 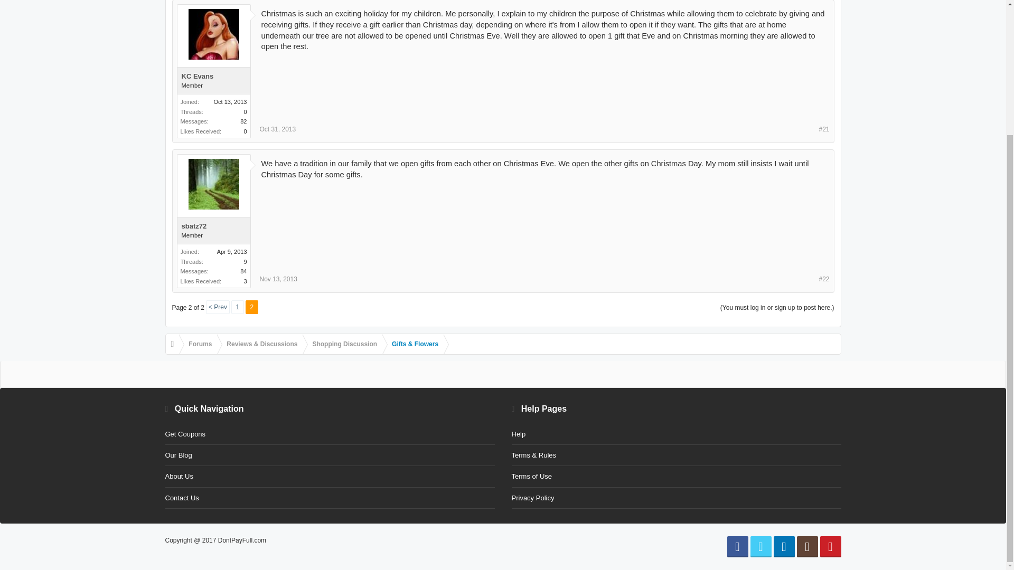 What do you see at coordinates (278, 279) in the screenshot?
I see `Permalink` at bounding box center [278, 279].